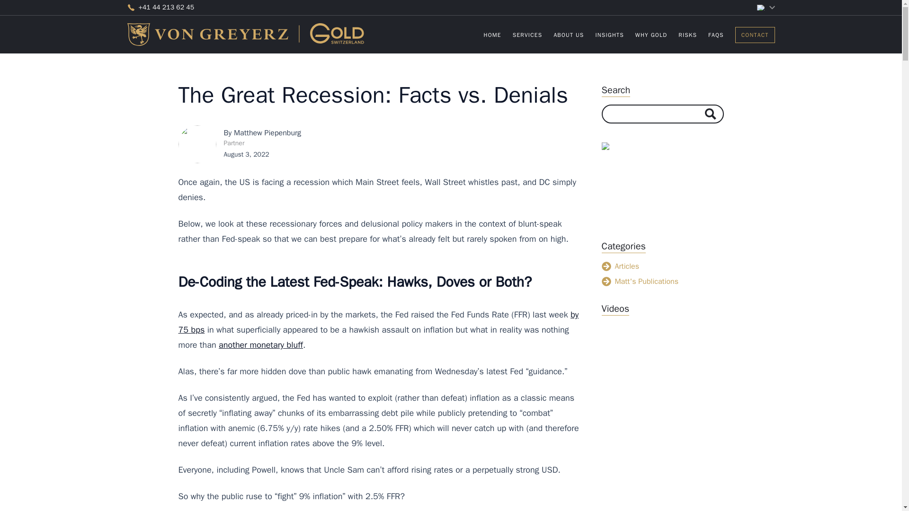 The height and width of the screenshot is (511, 909). Describe the element at coordinates (568, 35) in the screenshot. I see `ABOUT US` at that location.